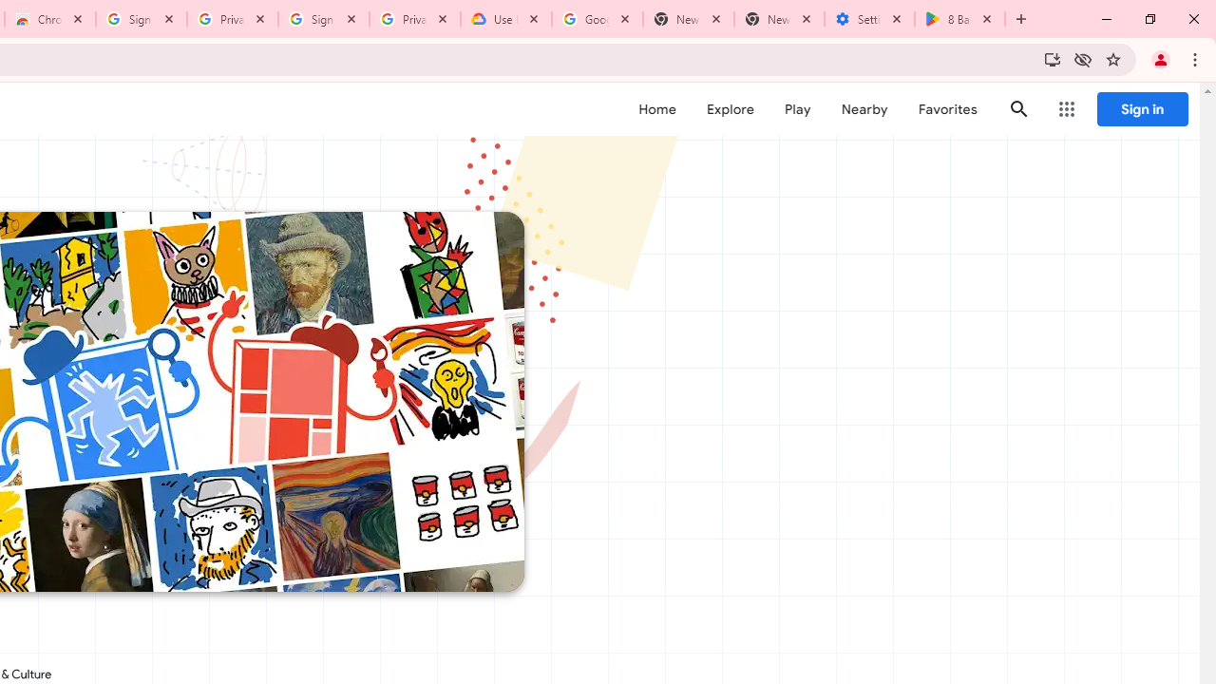 Image resolution: width=1216 pixels, height=684 pixels. What do you see at coordinates (779, 19) in the screenshot?
I see `New Tab` at bounding box center [779, 19].